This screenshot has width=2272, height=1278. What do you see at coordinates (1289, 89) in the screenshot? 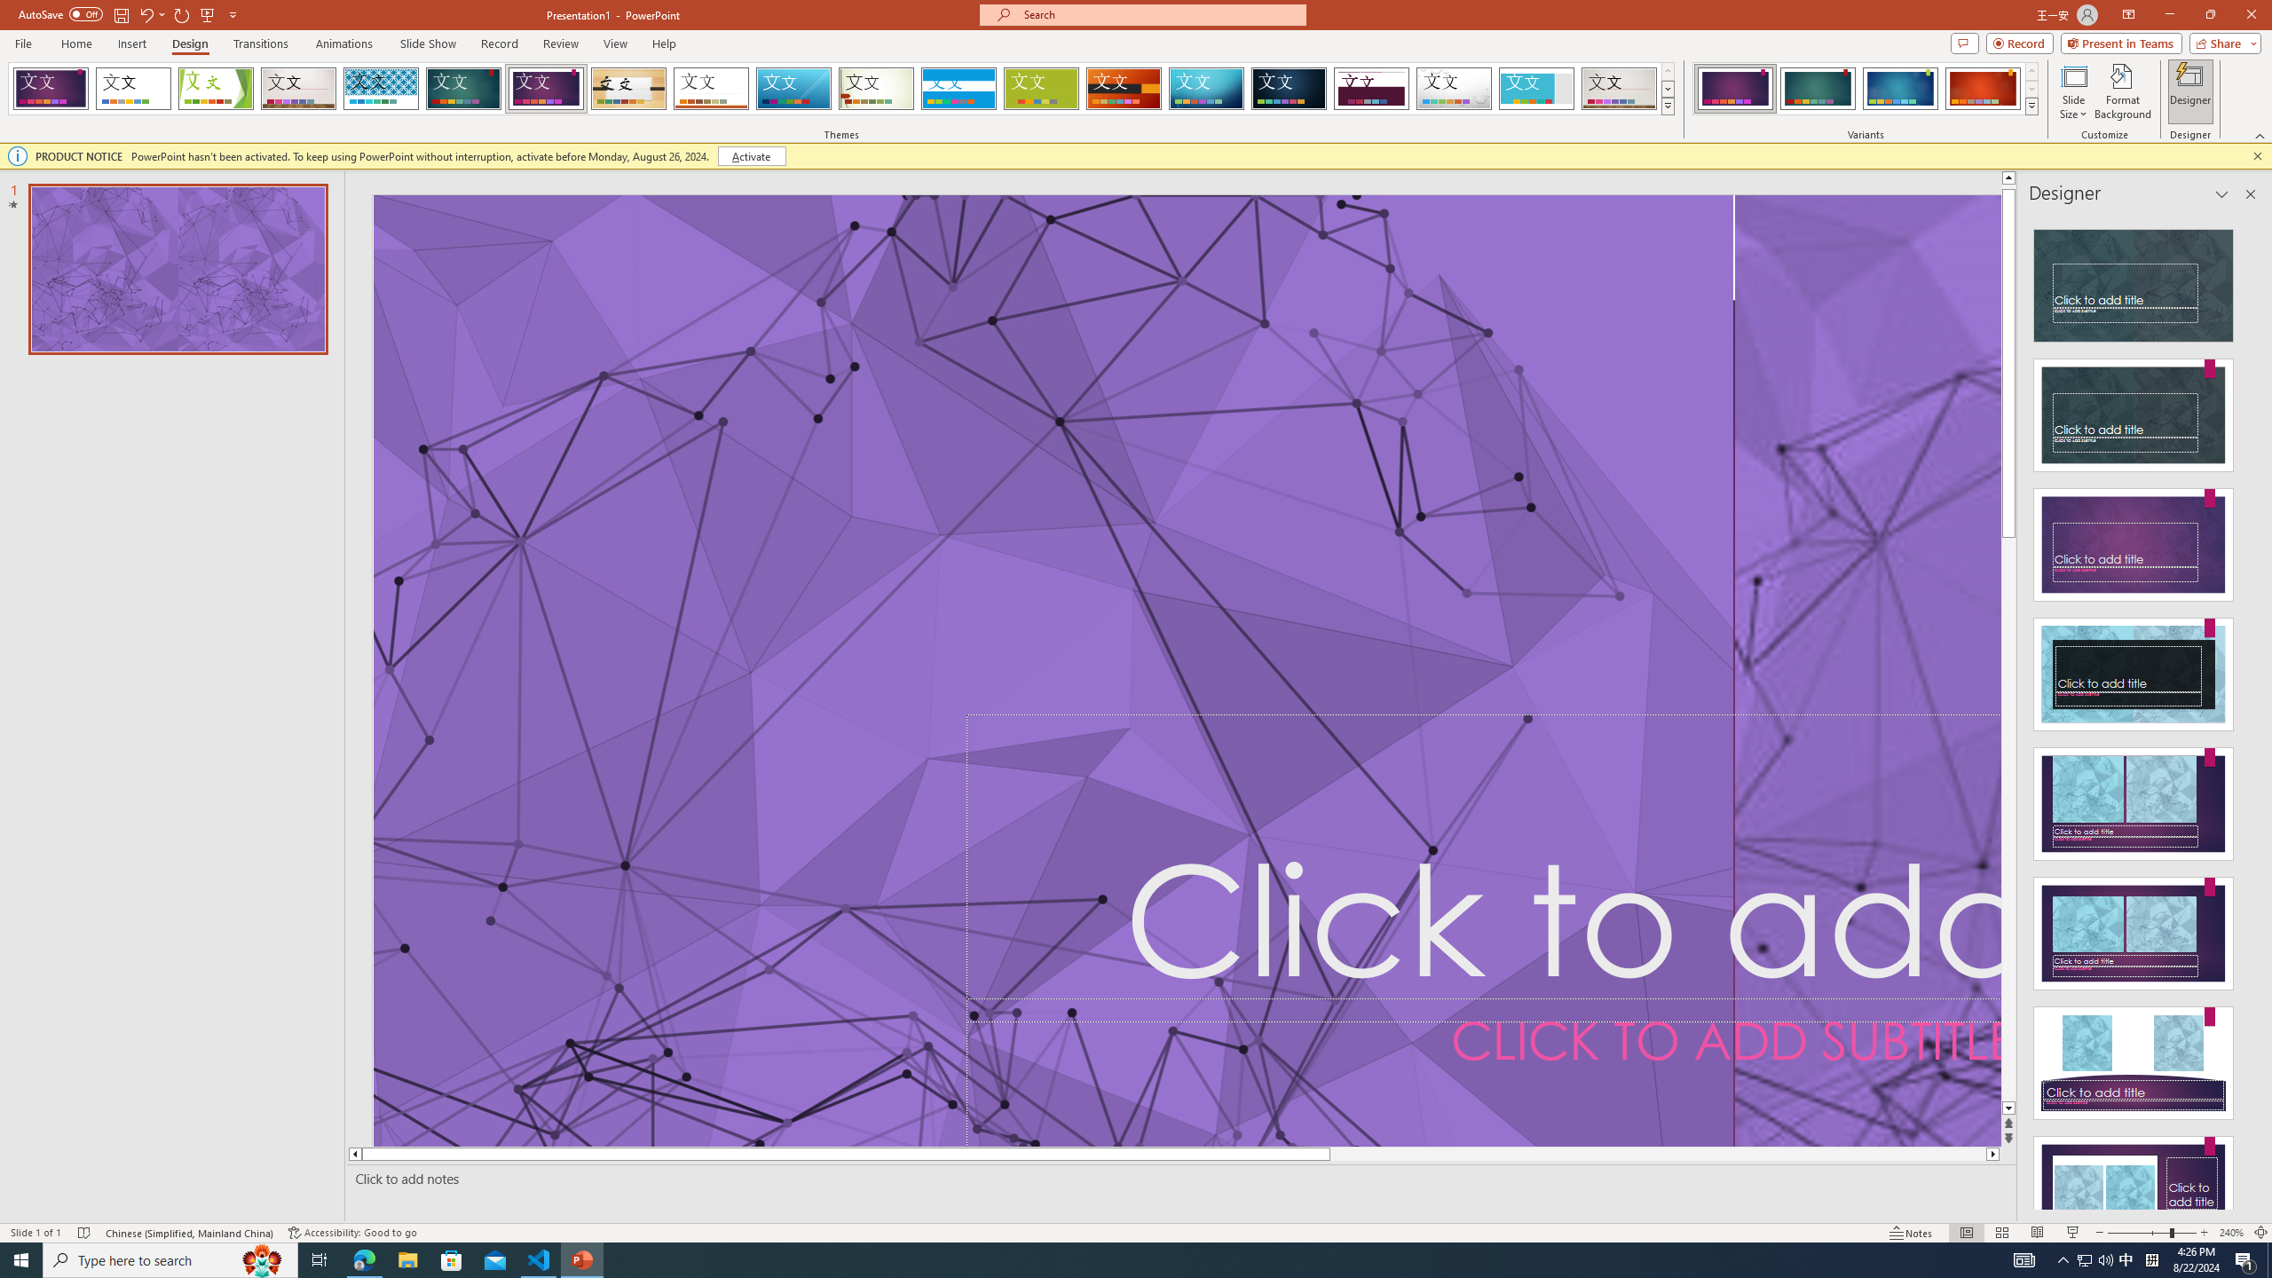
I see `Damask` at bounding box center [1289, 89].